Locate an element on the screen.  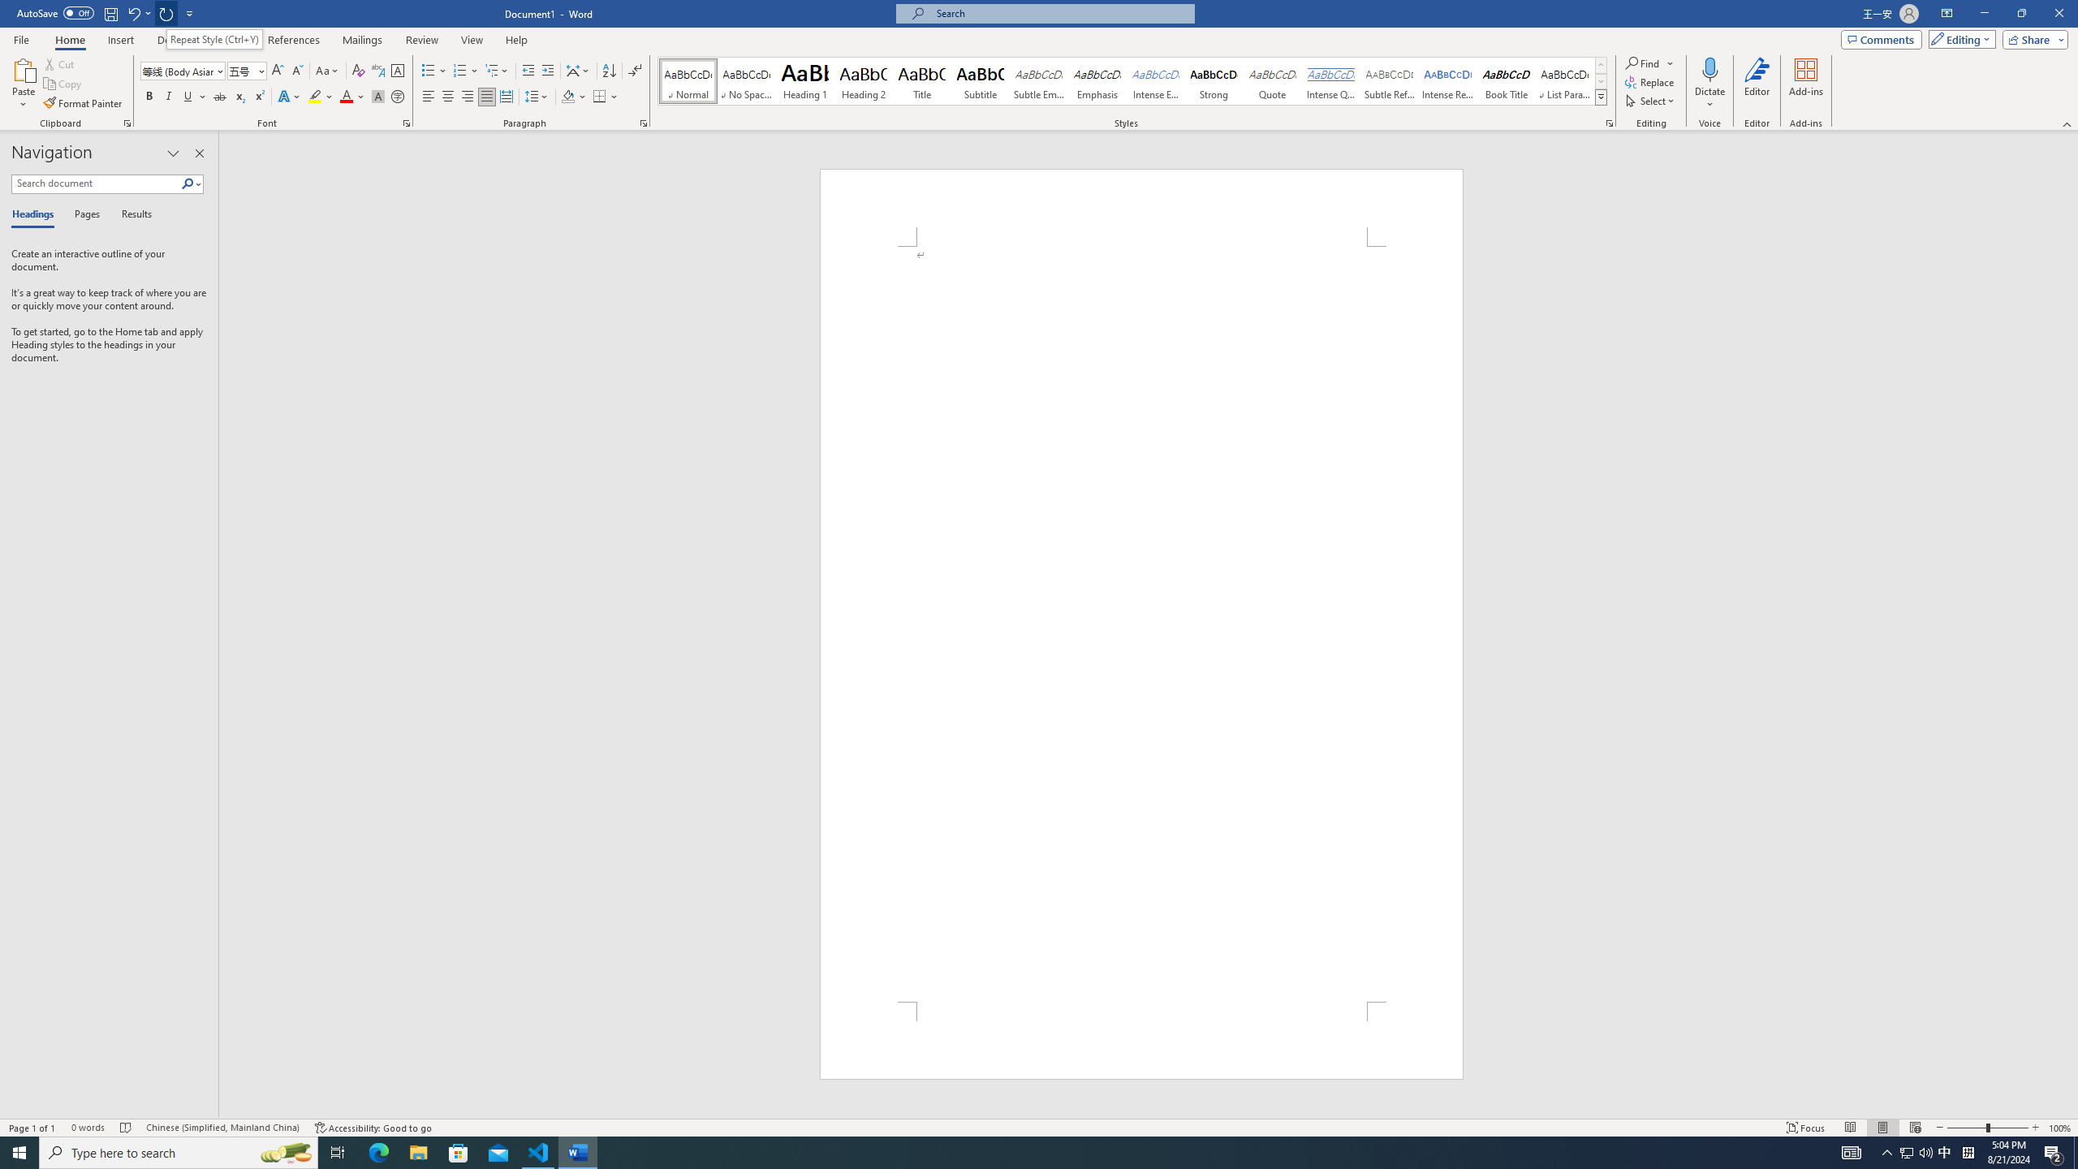
Show/Hide Editing Marks is located at coordinates (635, 71).